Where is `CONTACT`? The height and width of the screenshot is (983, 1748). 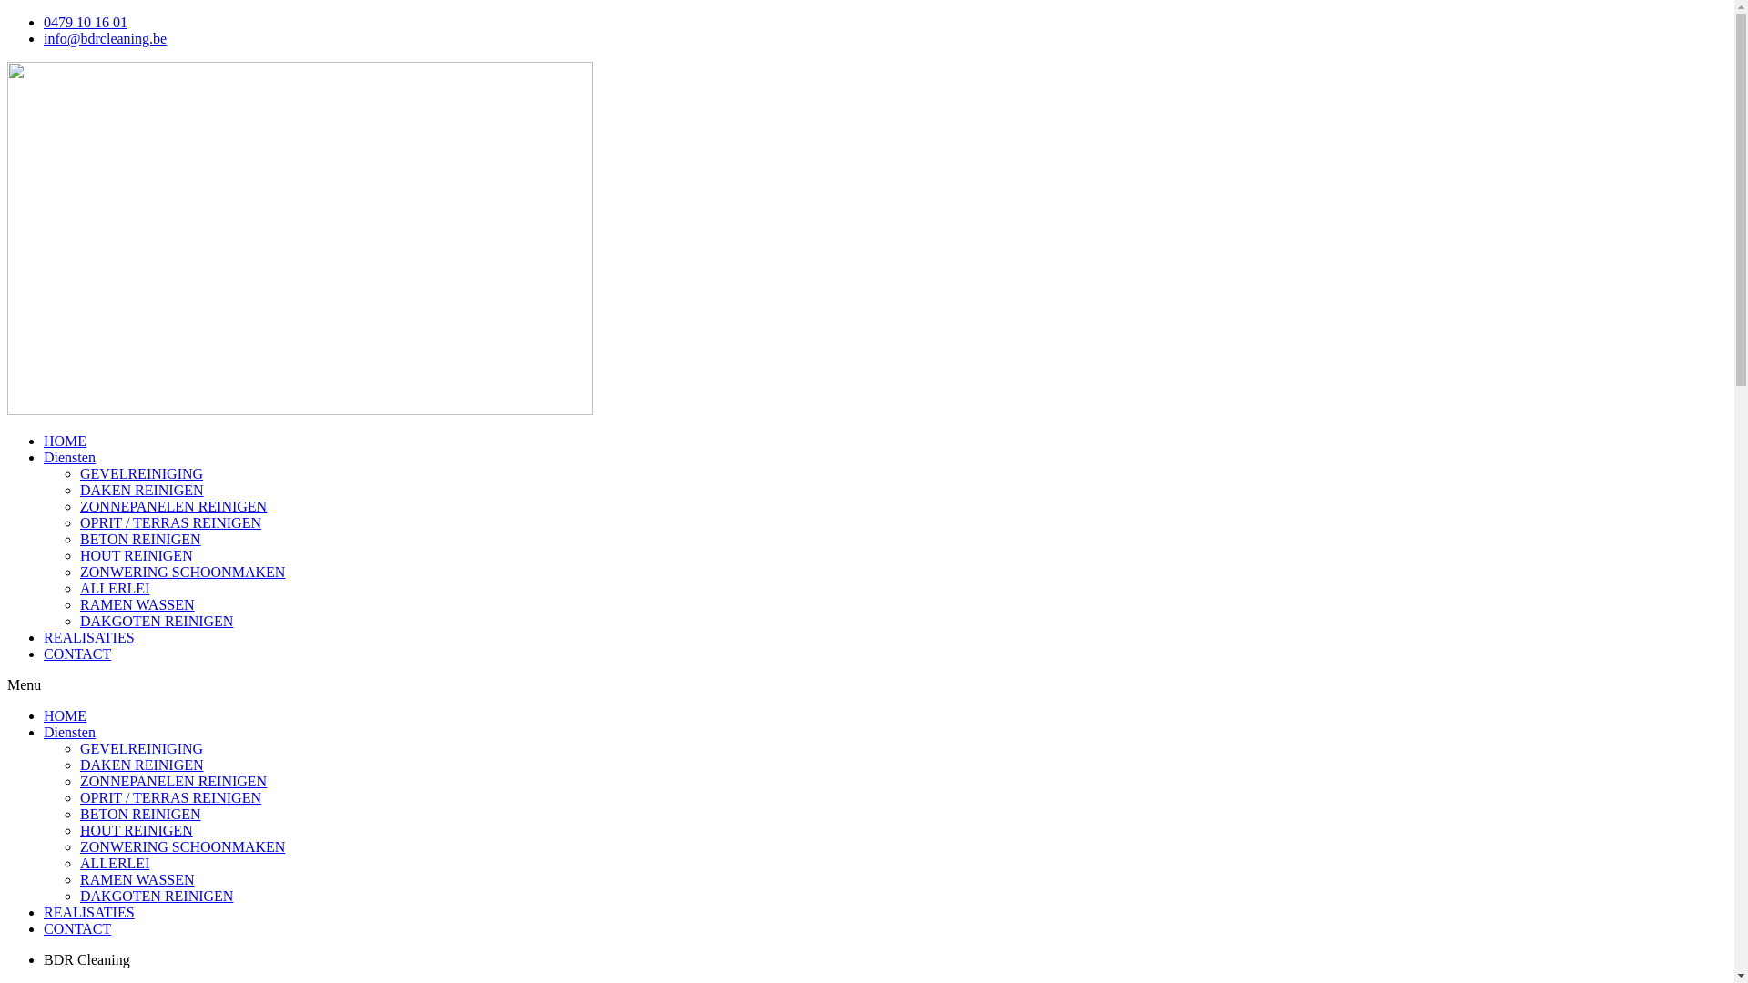
CONTACT is located at coordinates (77, 928).